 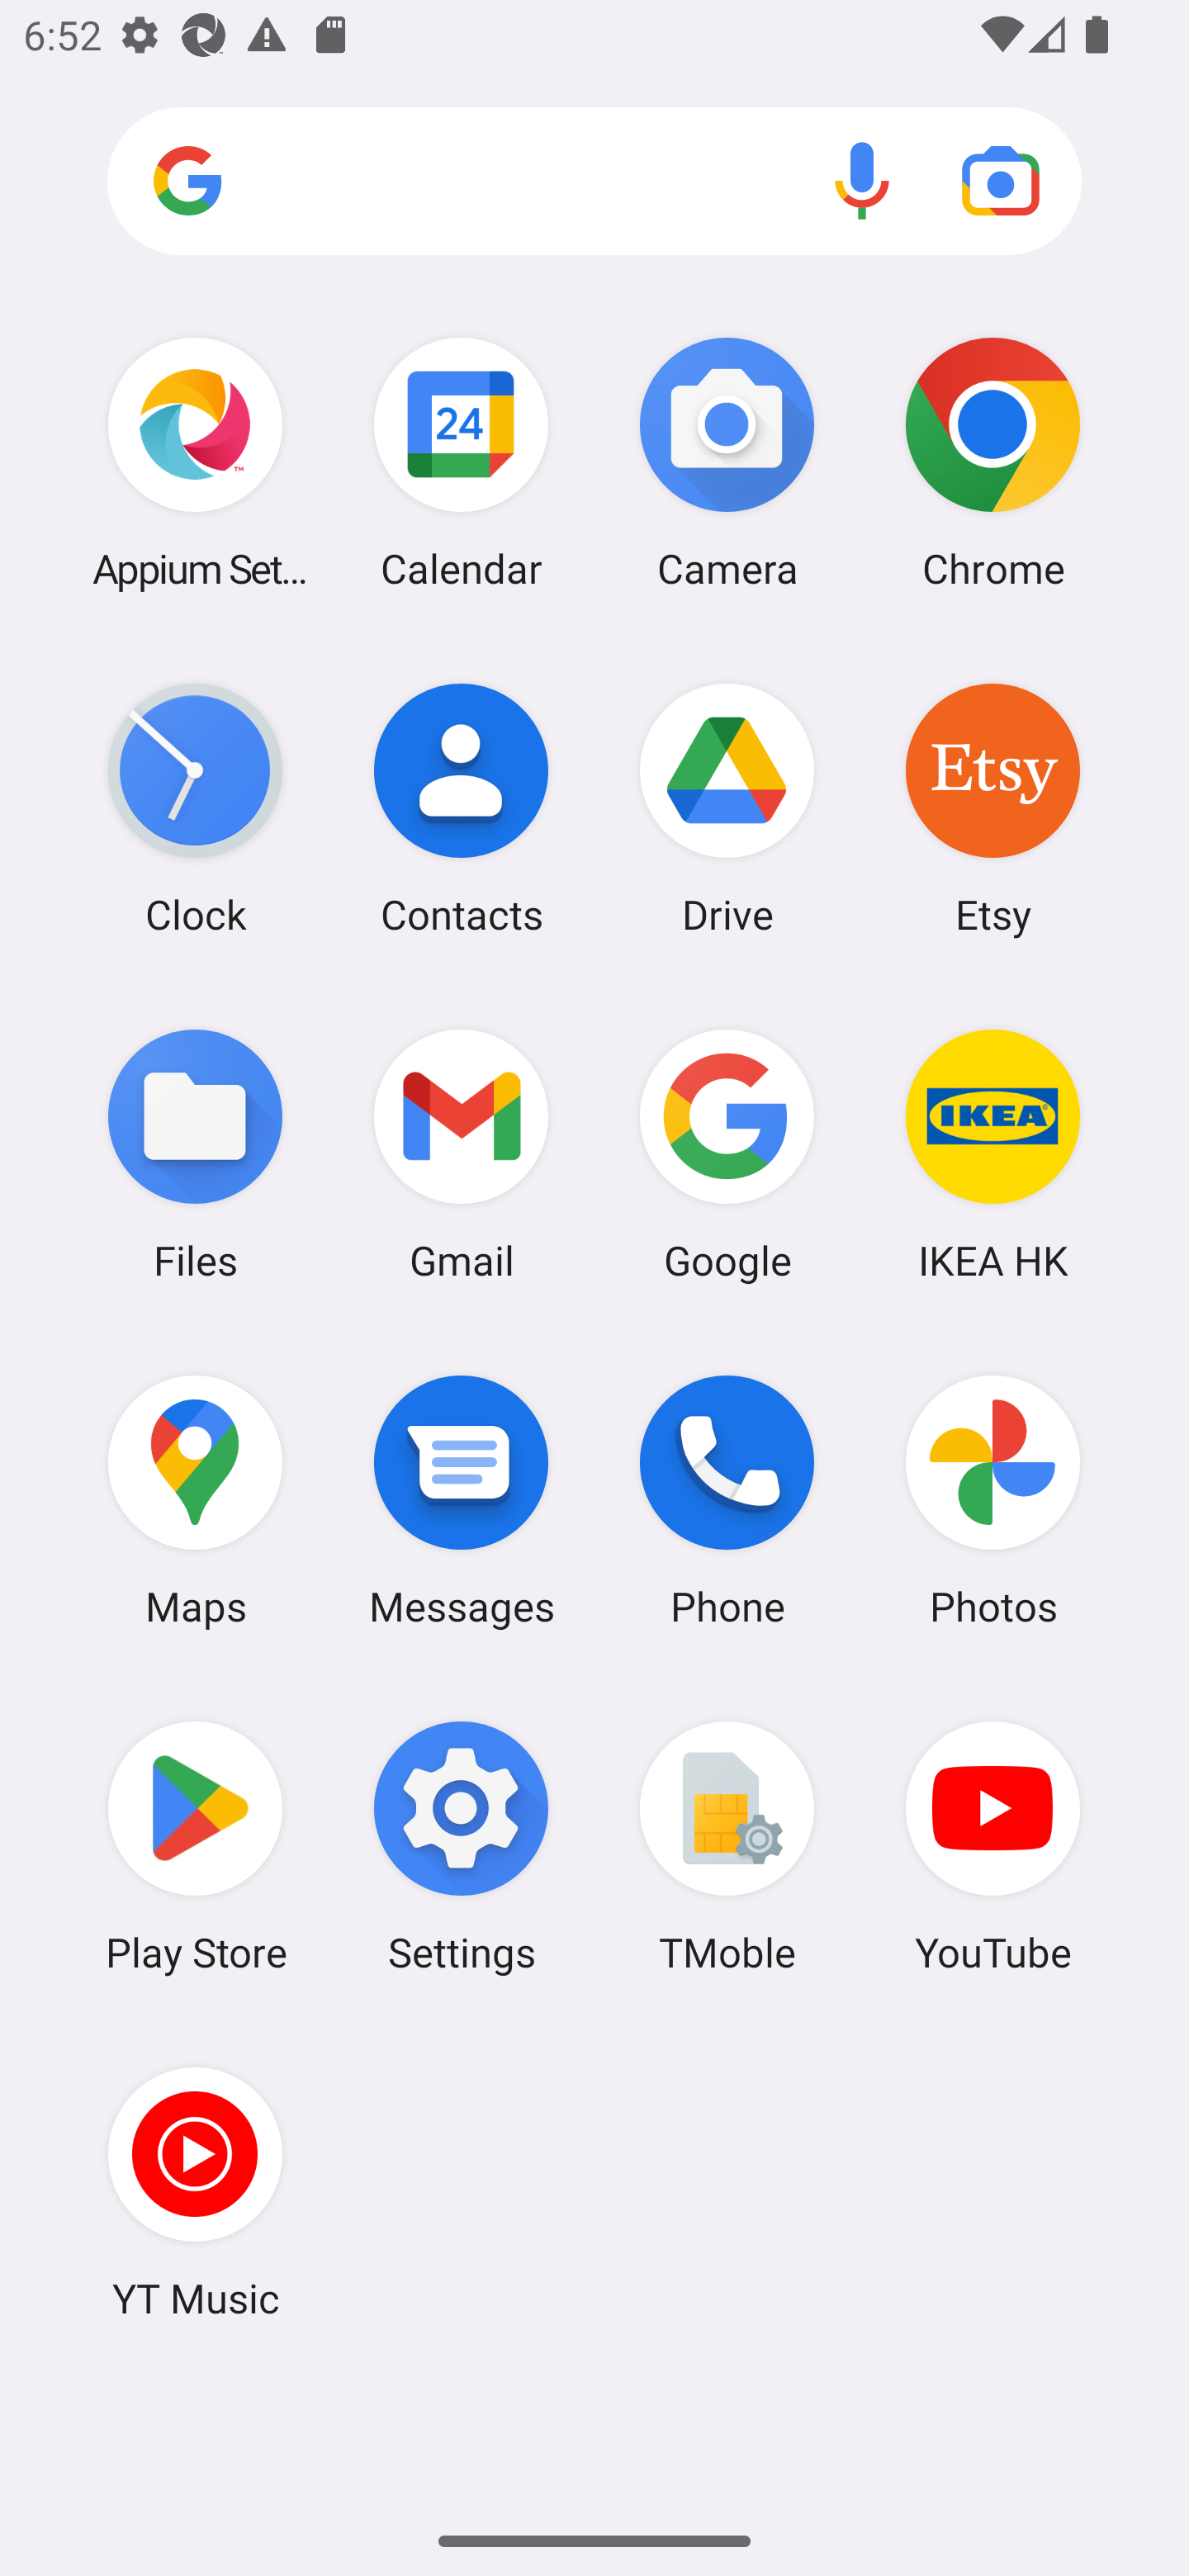 What do you see at coordinates (727, 1153) in the screenshot?
I see `Google` at bounding box center [727, 1153].